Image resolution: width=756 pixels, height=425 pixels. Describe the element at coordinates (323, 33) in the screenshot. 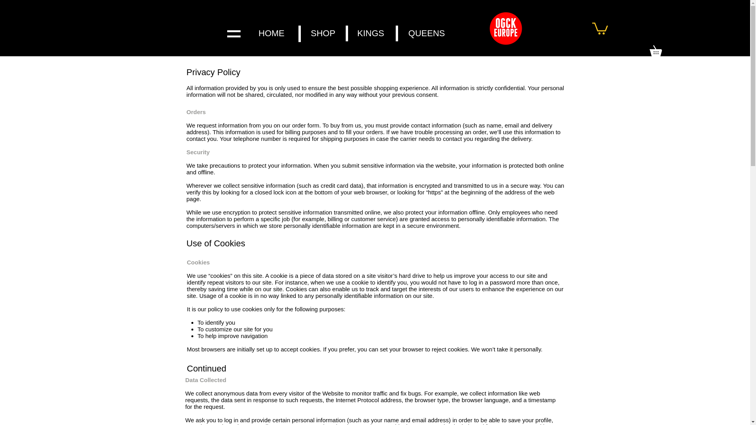

I see `SHOP` at that location.